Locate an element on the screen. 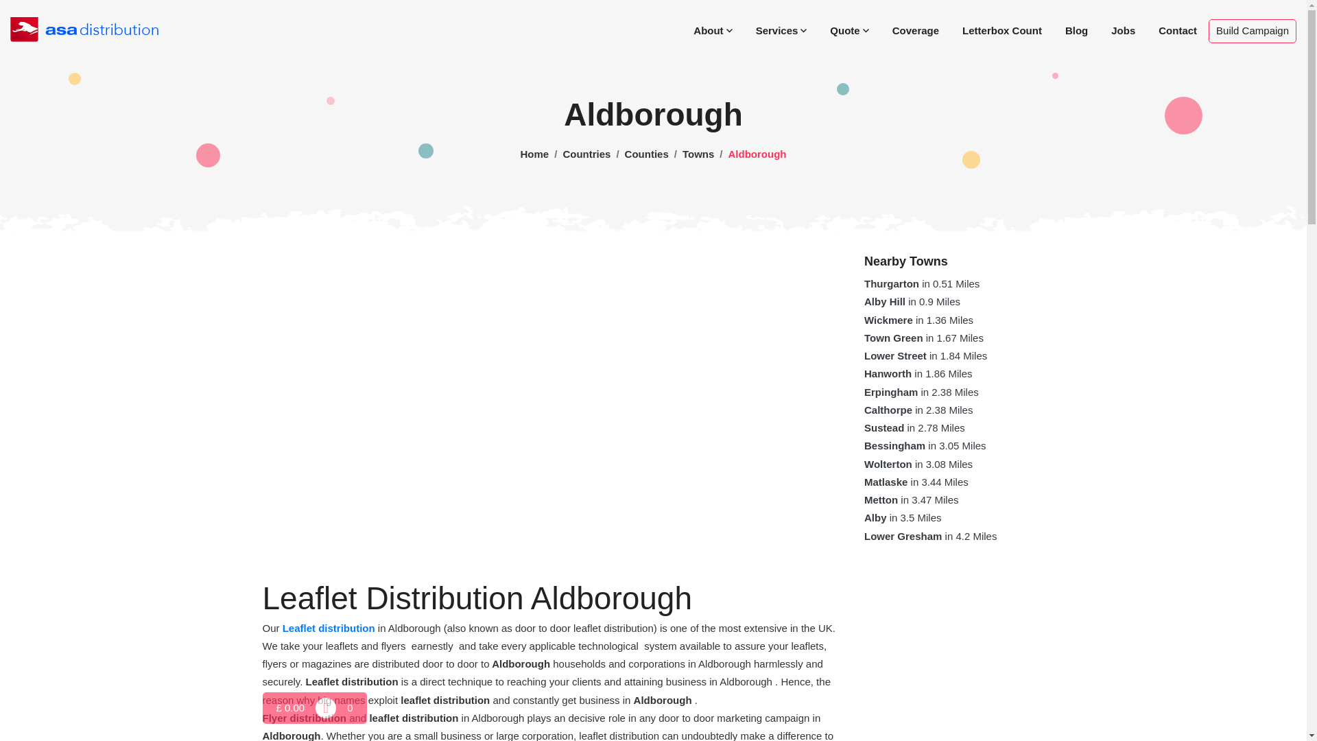  Calthorpe in 2.38 Miles is located at coordinates (918, 409).